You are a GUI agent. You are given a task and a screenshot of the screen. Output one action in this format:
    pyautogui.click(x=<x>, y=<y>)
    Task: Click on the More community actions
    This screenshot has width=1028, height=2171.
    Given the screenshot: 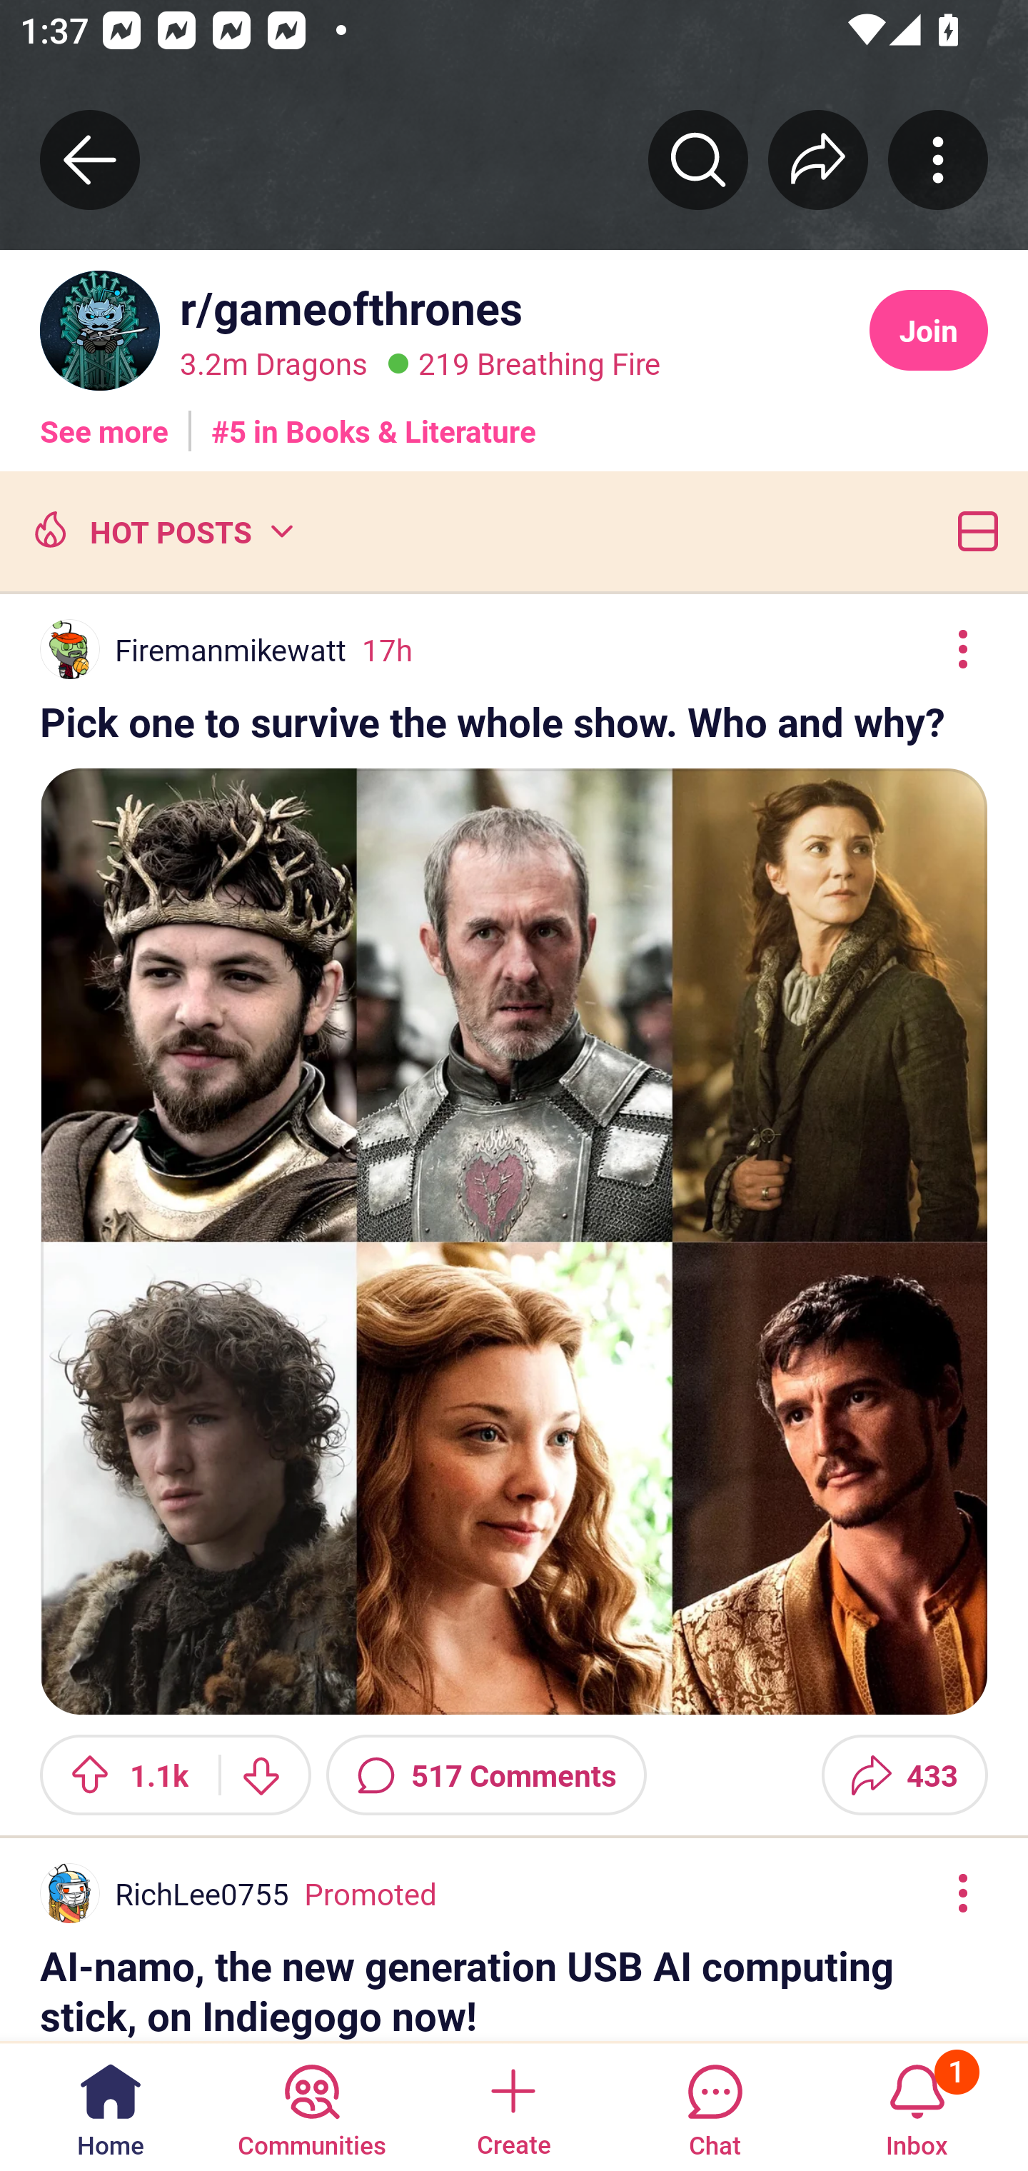 What is the action you would take?
    pyautogui.click(x=938, y=159)
    